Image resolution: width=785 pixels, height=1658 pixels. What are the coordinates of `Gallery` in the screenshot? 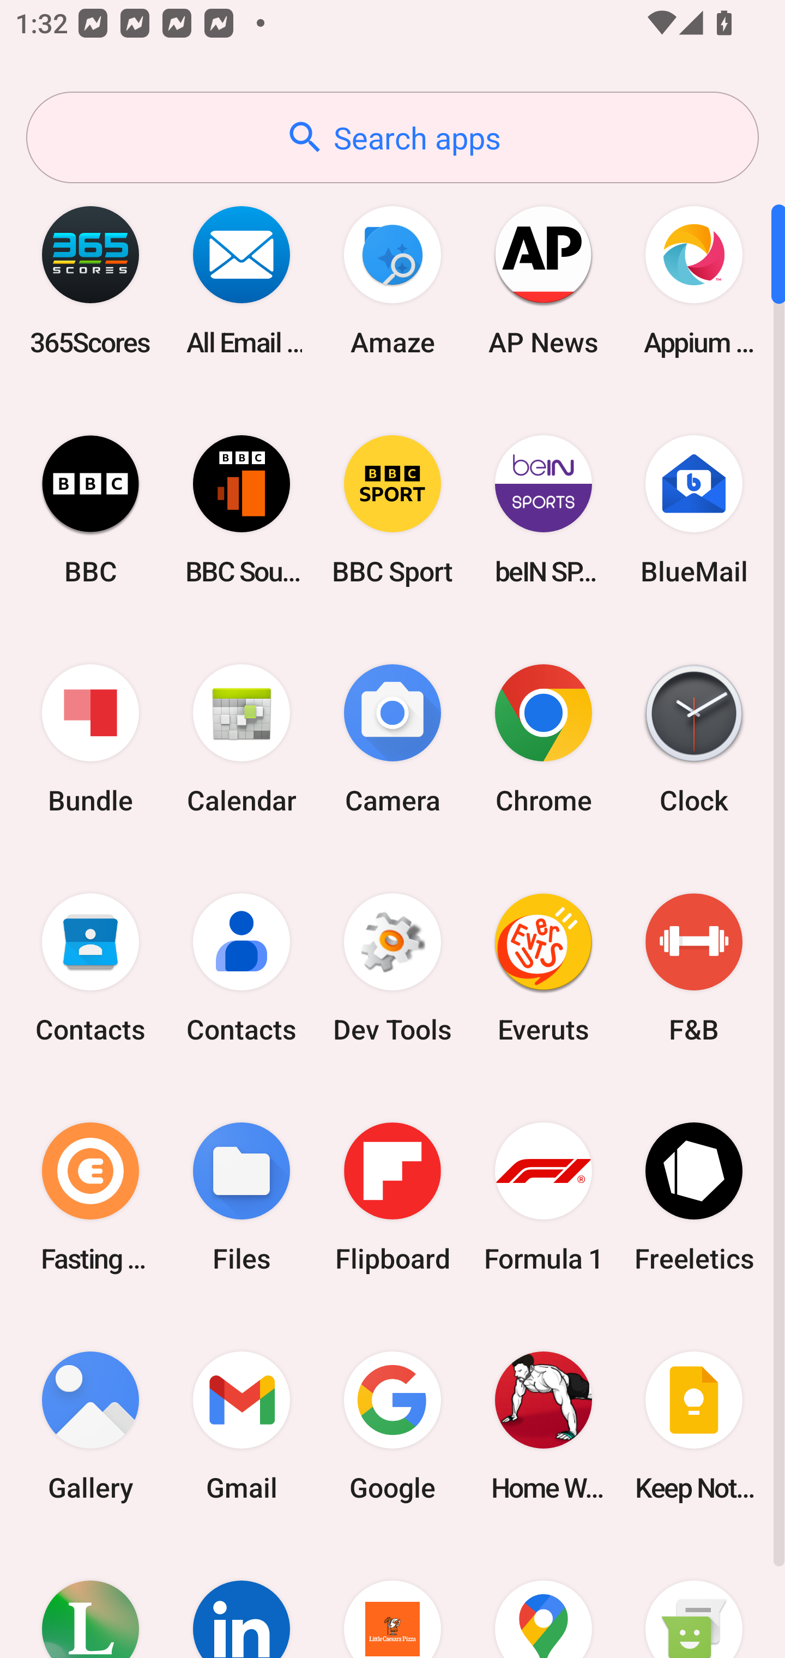 It's located at (90, 1426).